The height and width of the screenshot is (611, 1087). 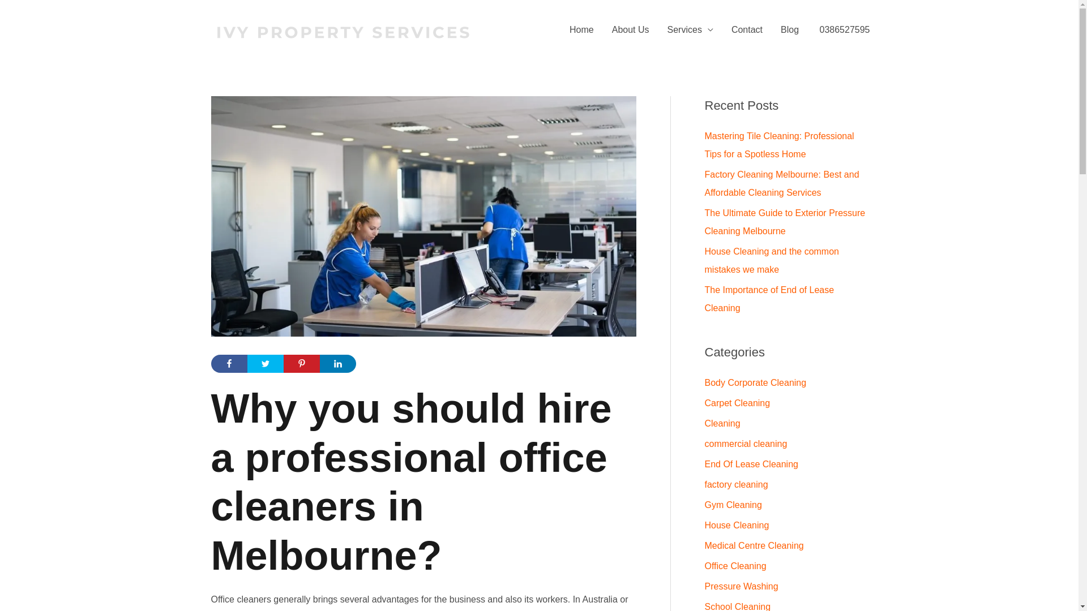 I want to click on commercial cleaning, so click(x=746, y=444).